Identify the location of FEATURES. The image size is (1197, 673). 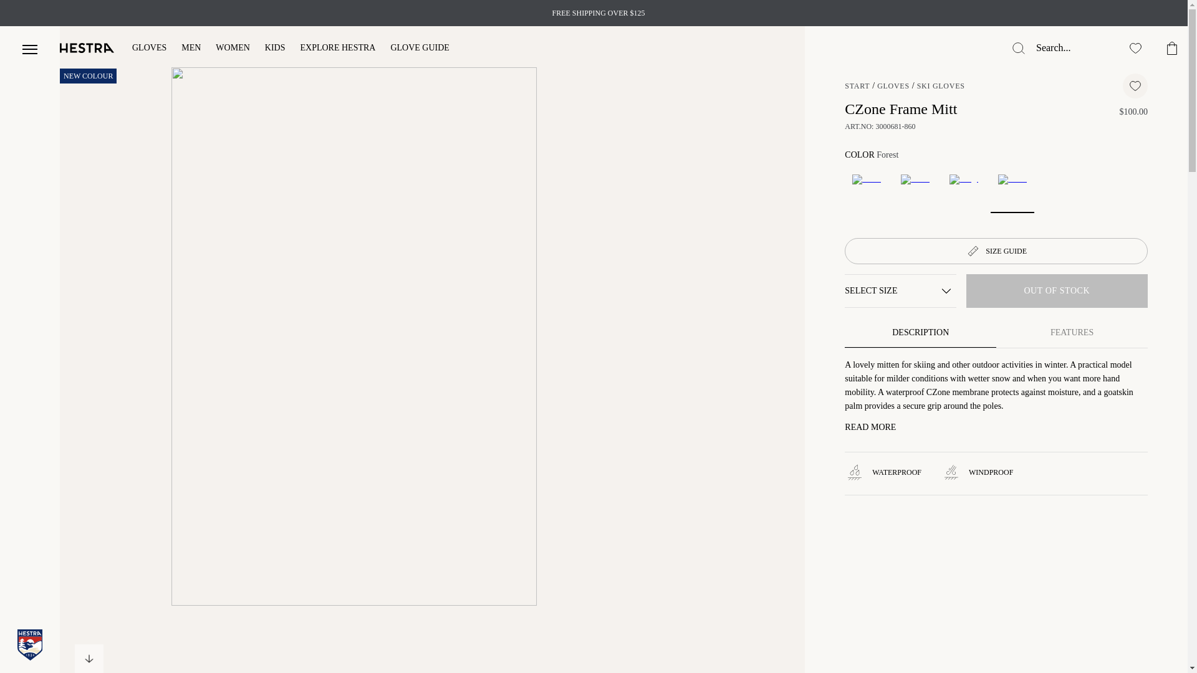
(1072, 333).